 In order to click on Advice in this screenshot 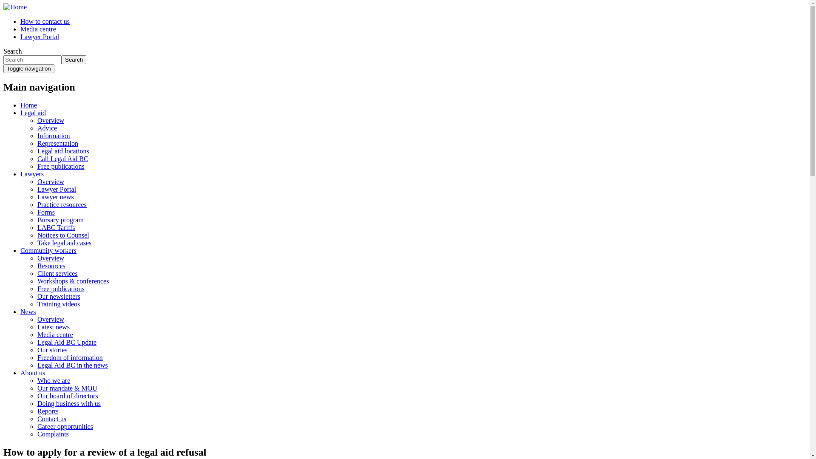, I will do `click(47, 128)`.